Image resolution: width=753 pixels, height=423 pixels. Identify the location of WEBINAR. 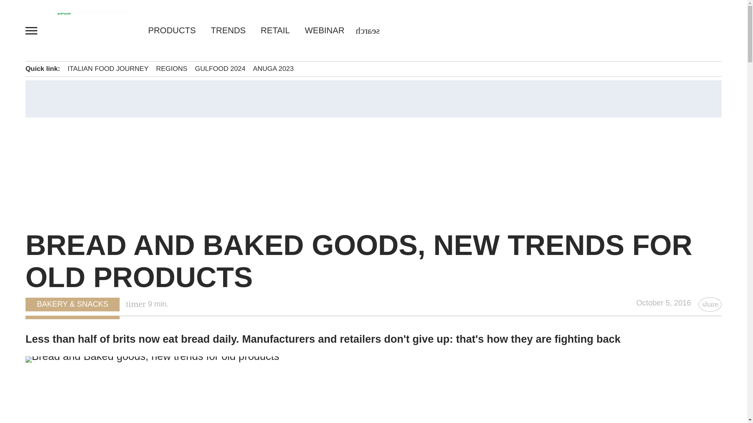
(321, 30).